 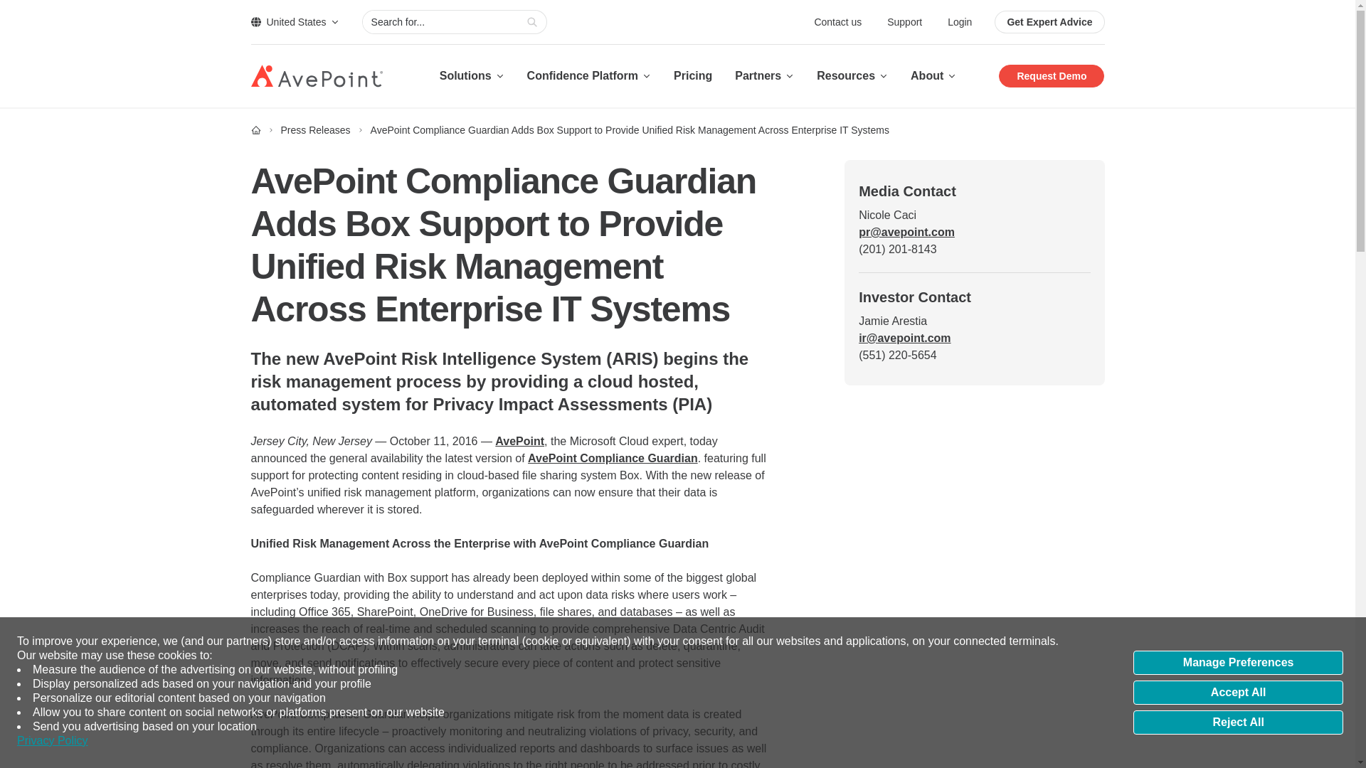 I want to click on United States, so click(x=295, y=21).